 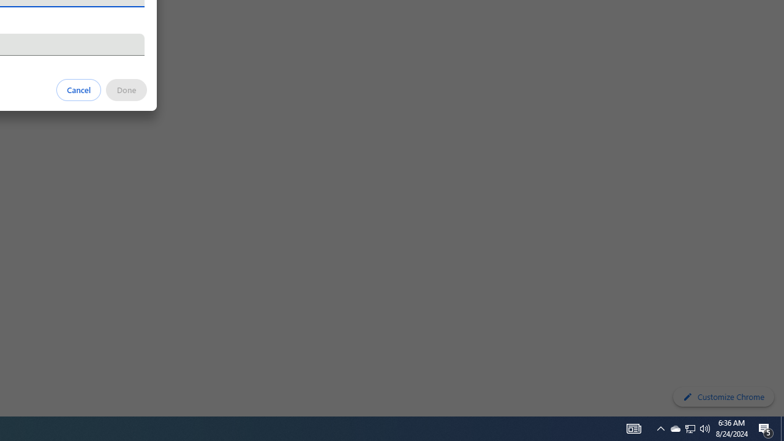 What do you see at coordinates (79, 89) in the screenshot?
I see `Cancel` at bounding box center [79, 89].